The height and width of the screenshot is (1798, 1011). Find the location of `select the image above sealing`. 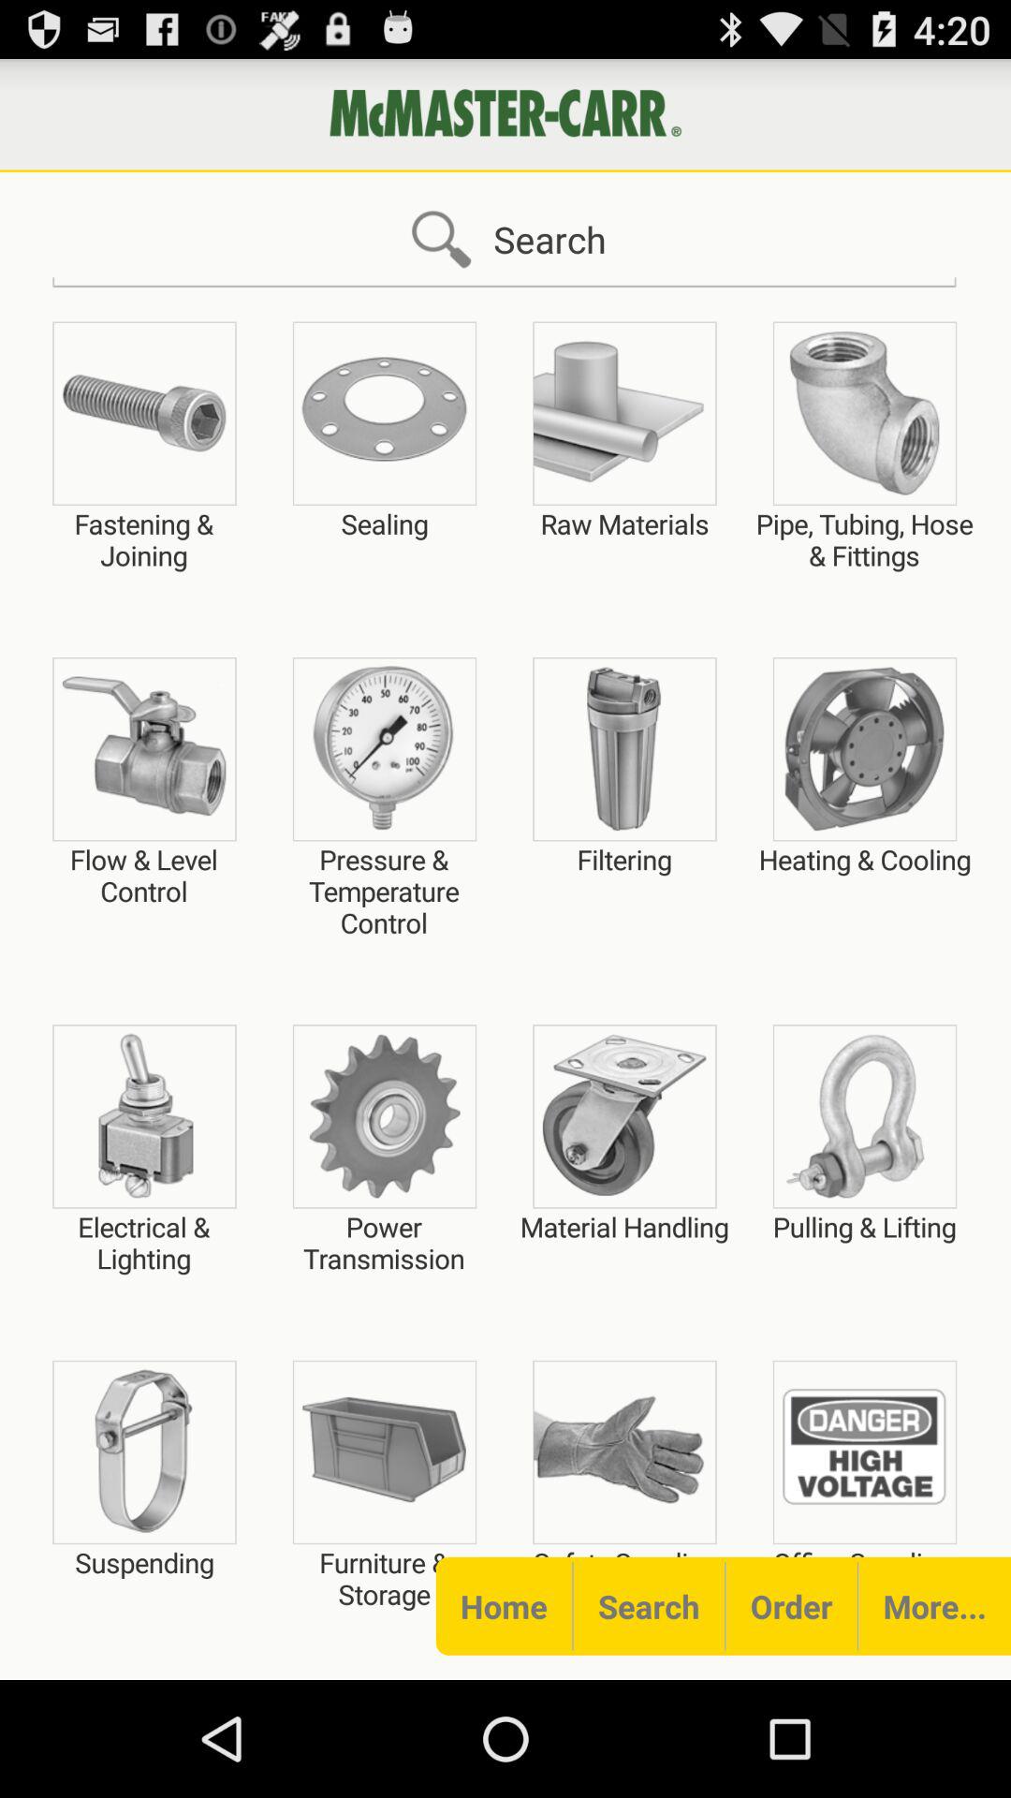

select the image above sealing is located at coordinates (384, 413).